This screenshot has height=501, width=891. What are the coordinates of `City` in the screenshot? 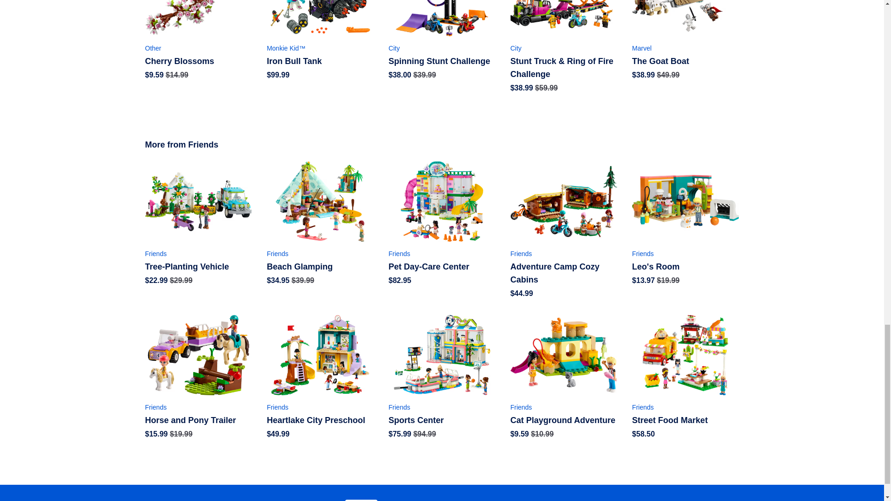 It's located at (442, 48).